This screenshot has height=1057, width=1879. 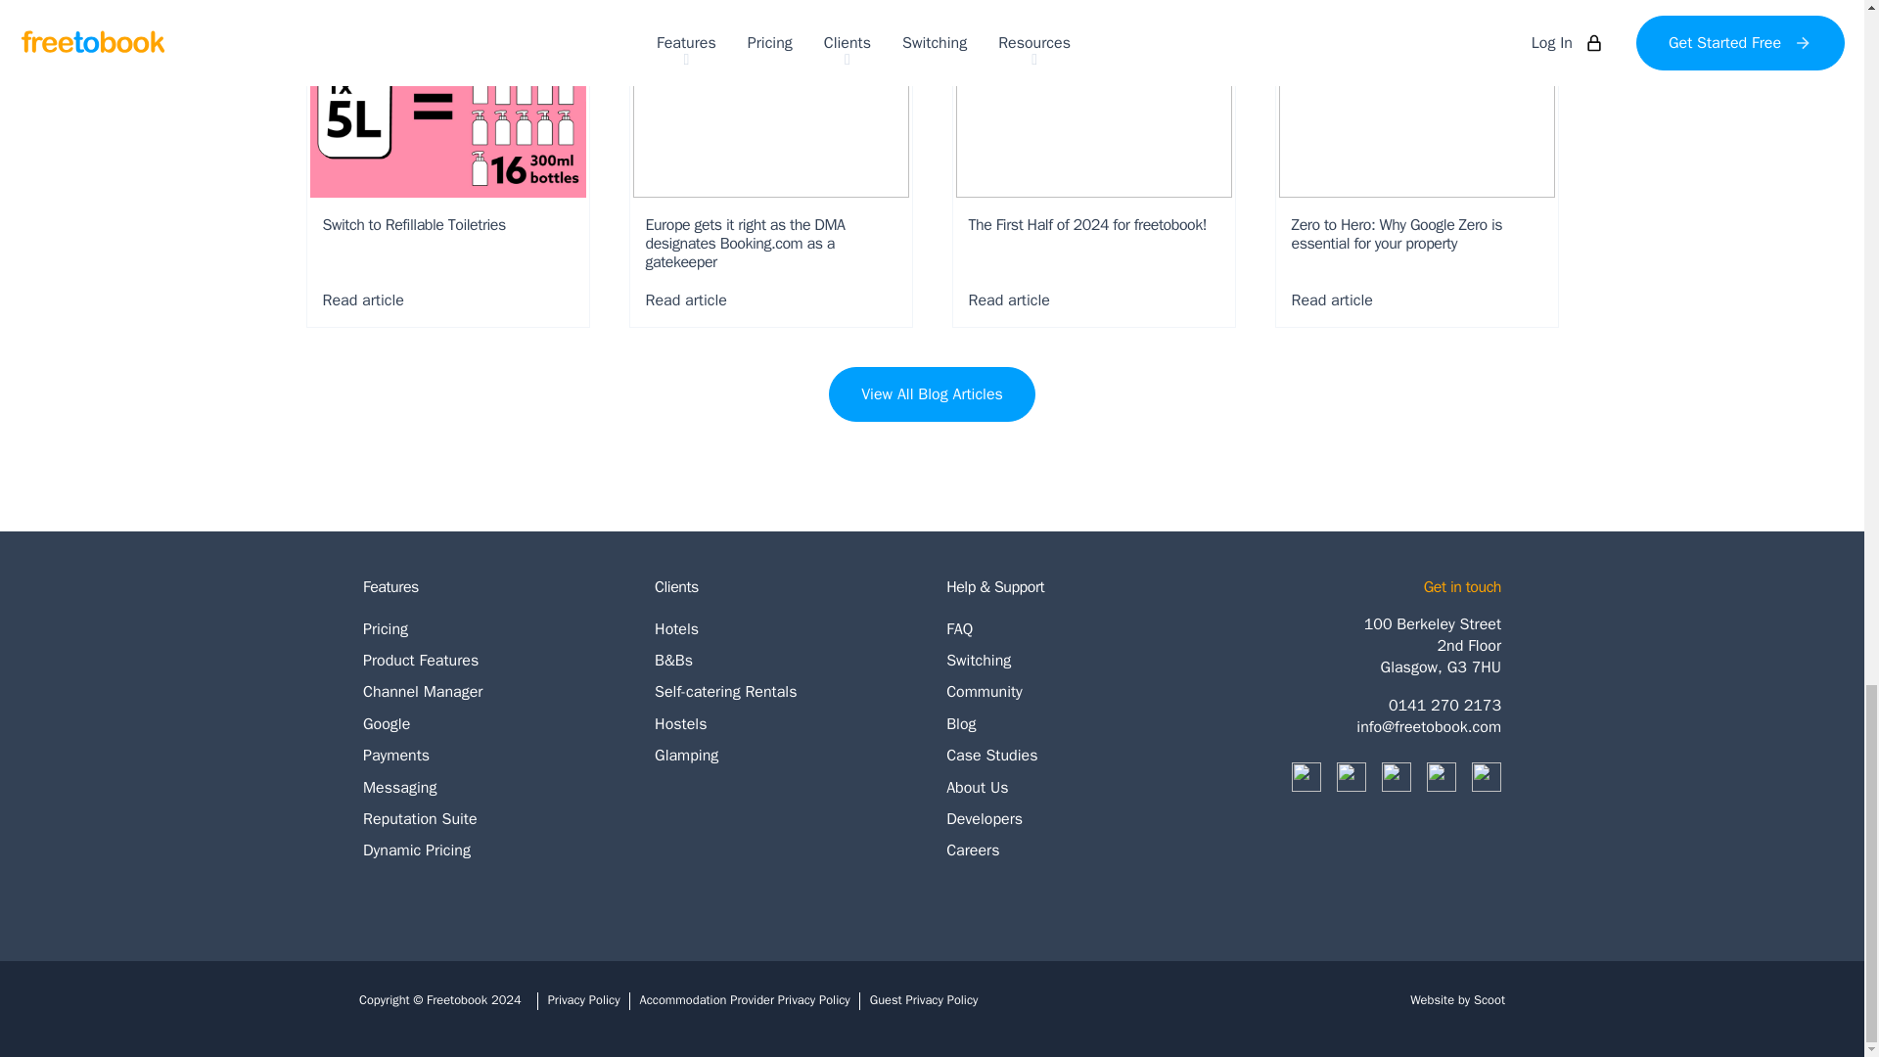 I want to click on Hotels, so click(x=785, y=628).